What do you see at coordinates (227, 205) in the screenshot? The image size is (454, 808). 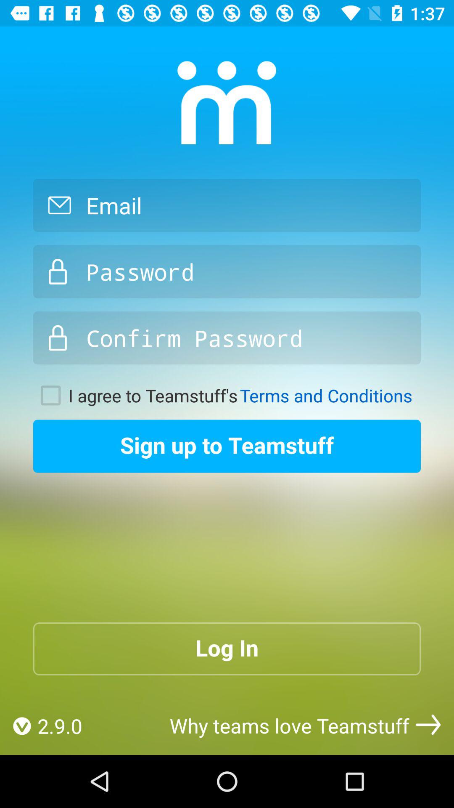 I see `creat mail id` at bounding box center [227, 205].